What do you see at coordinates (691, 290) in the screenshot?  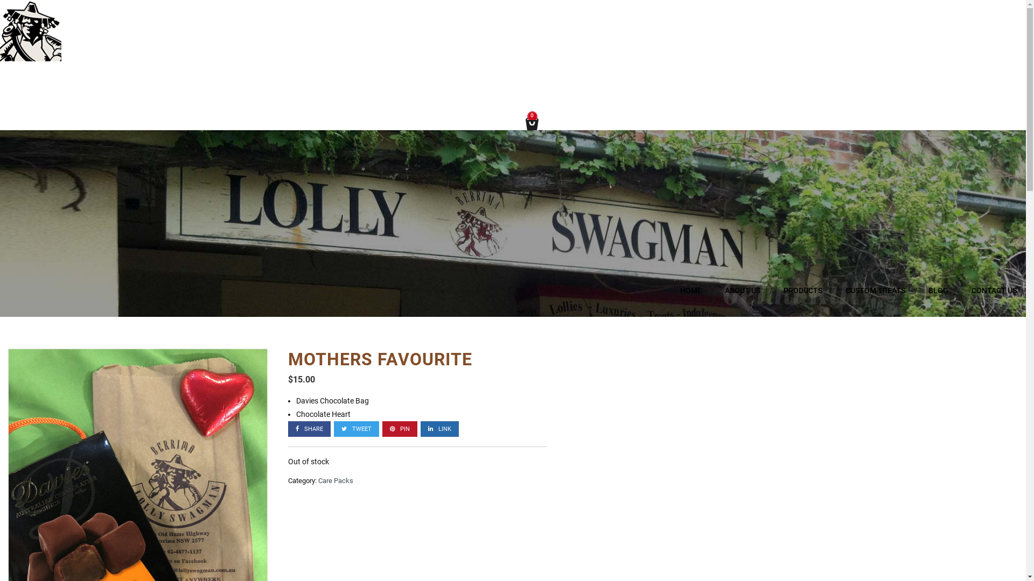 I see `HOME` at bounding box center [691, 290].